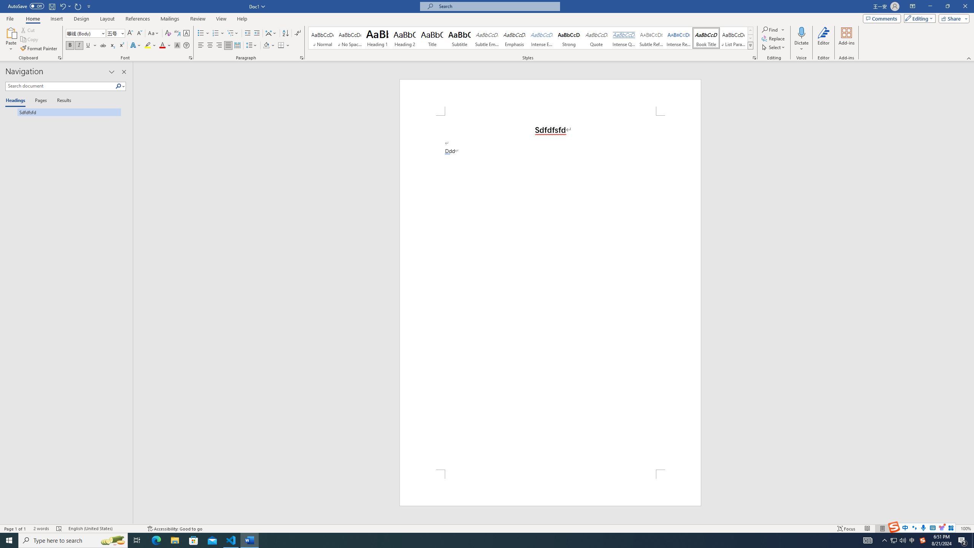  Describe the element at coordinates (122, 33) in the screenshot. I see `Open` at that location.